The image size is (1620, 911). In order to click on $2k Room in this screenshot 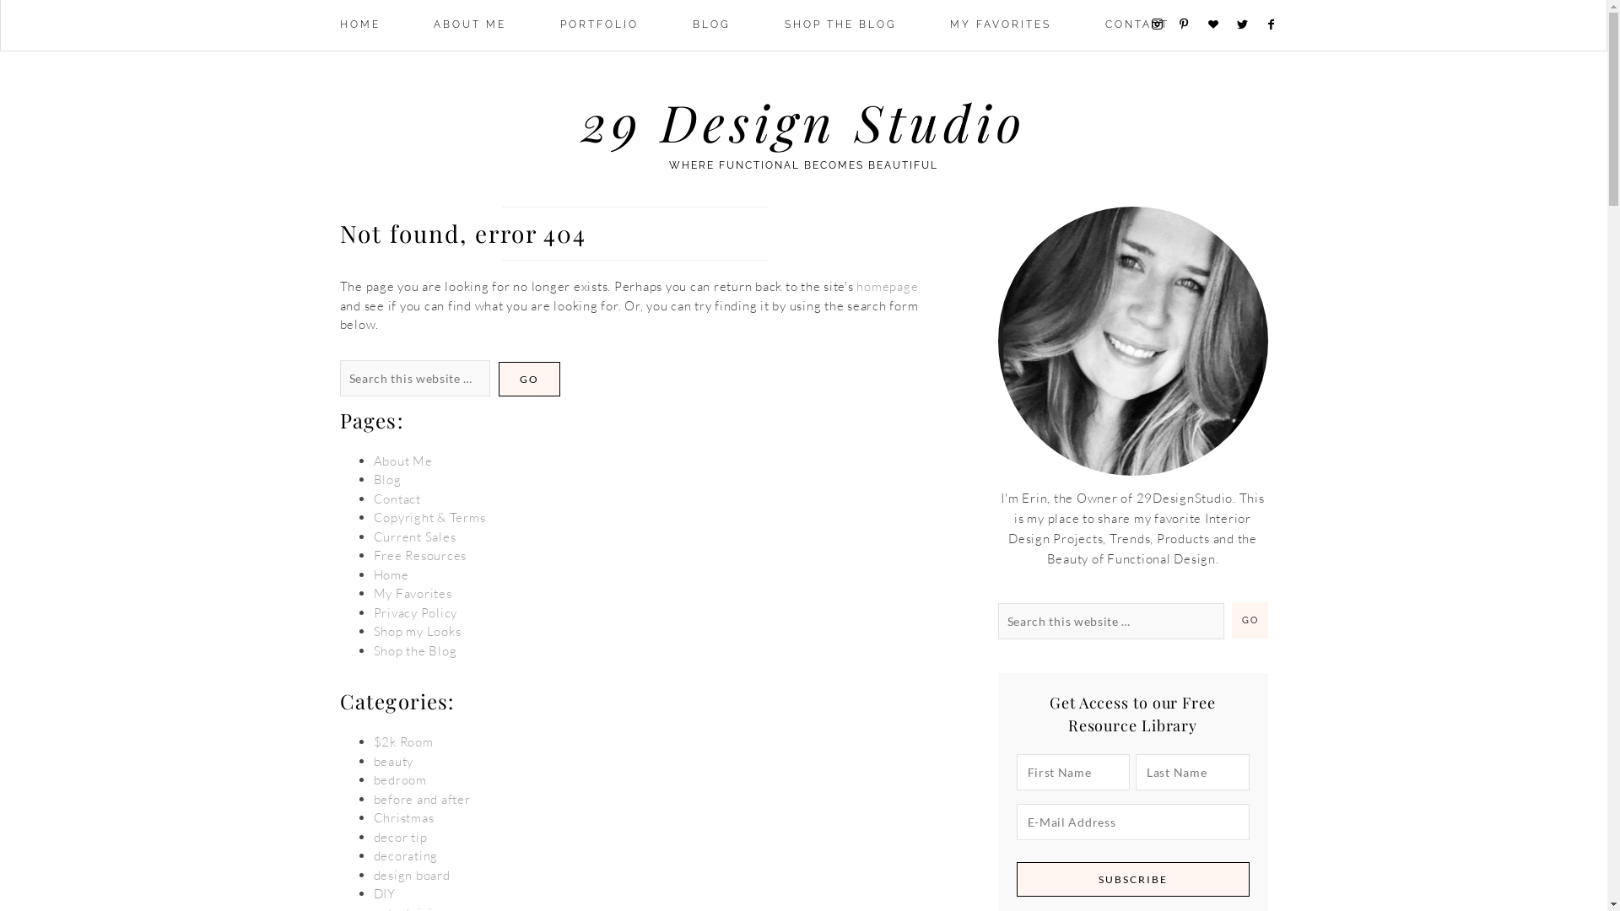, I will do `click(403, 742)`.